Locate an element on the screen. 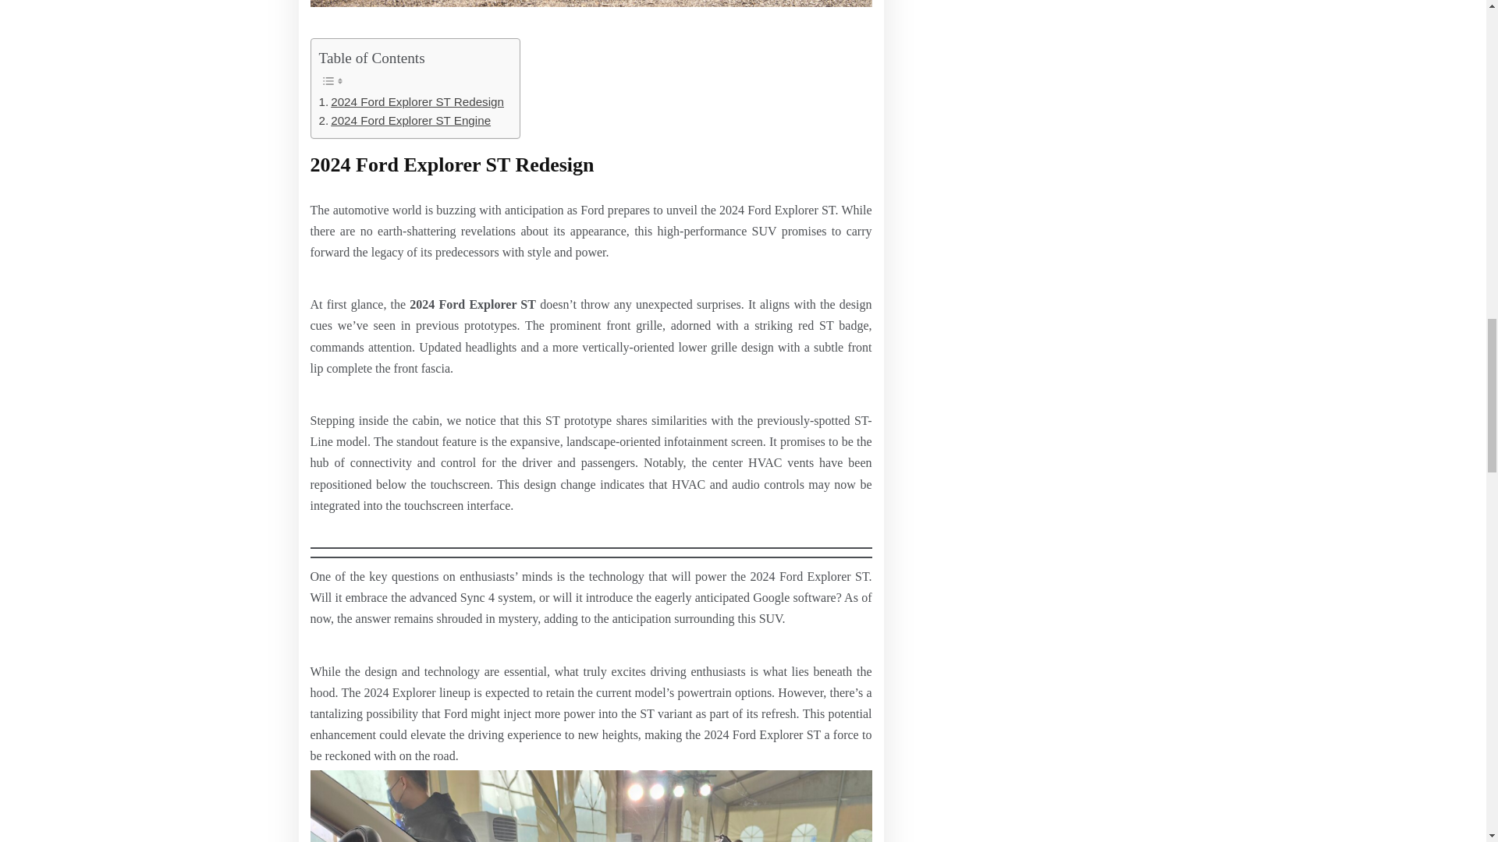 The image size is (1498, 842). 2024 Ford Explorer ST Engine is located at coordinates (410, 101).